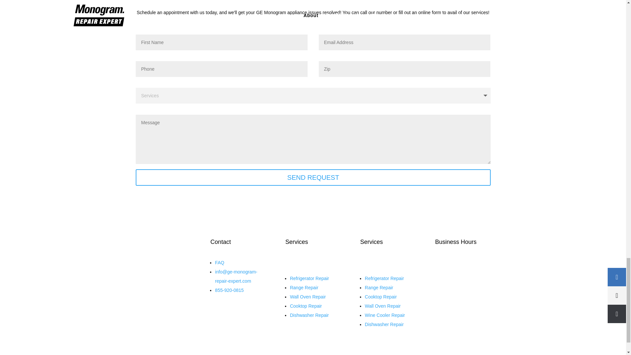 Image resolution: width=631 pixels, height=355 pixels. I want to click on Only numbers allowed., so click(222, 69).